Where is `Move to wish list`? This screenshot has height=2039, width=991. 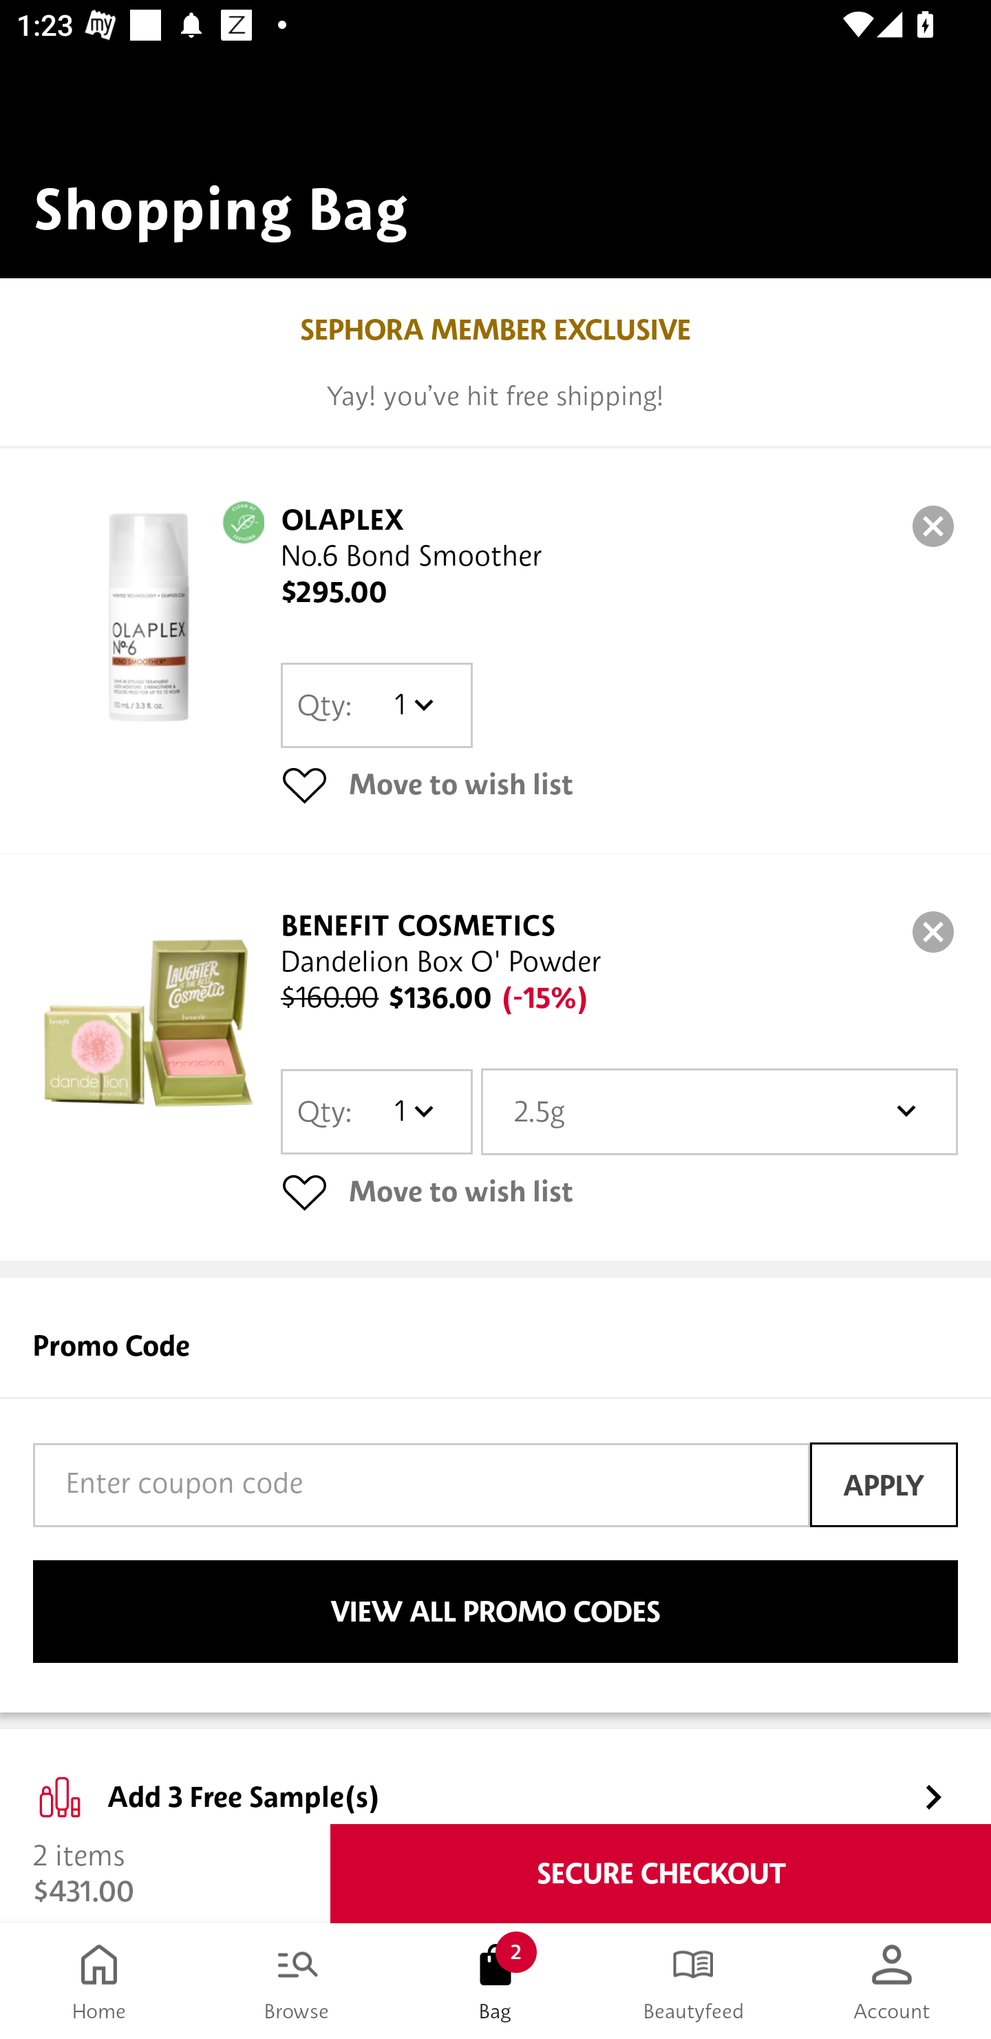 Move to wish list is located at coordinates (619, 784).